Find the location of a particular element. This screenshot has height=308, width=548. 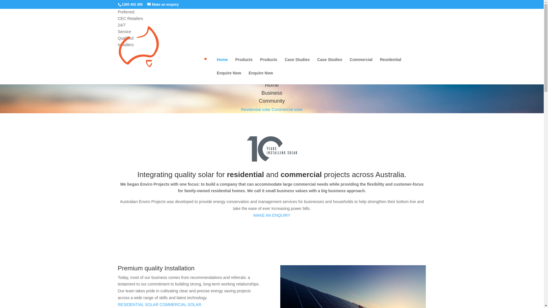

1300 402 400 is located at coordinates (132, 5).